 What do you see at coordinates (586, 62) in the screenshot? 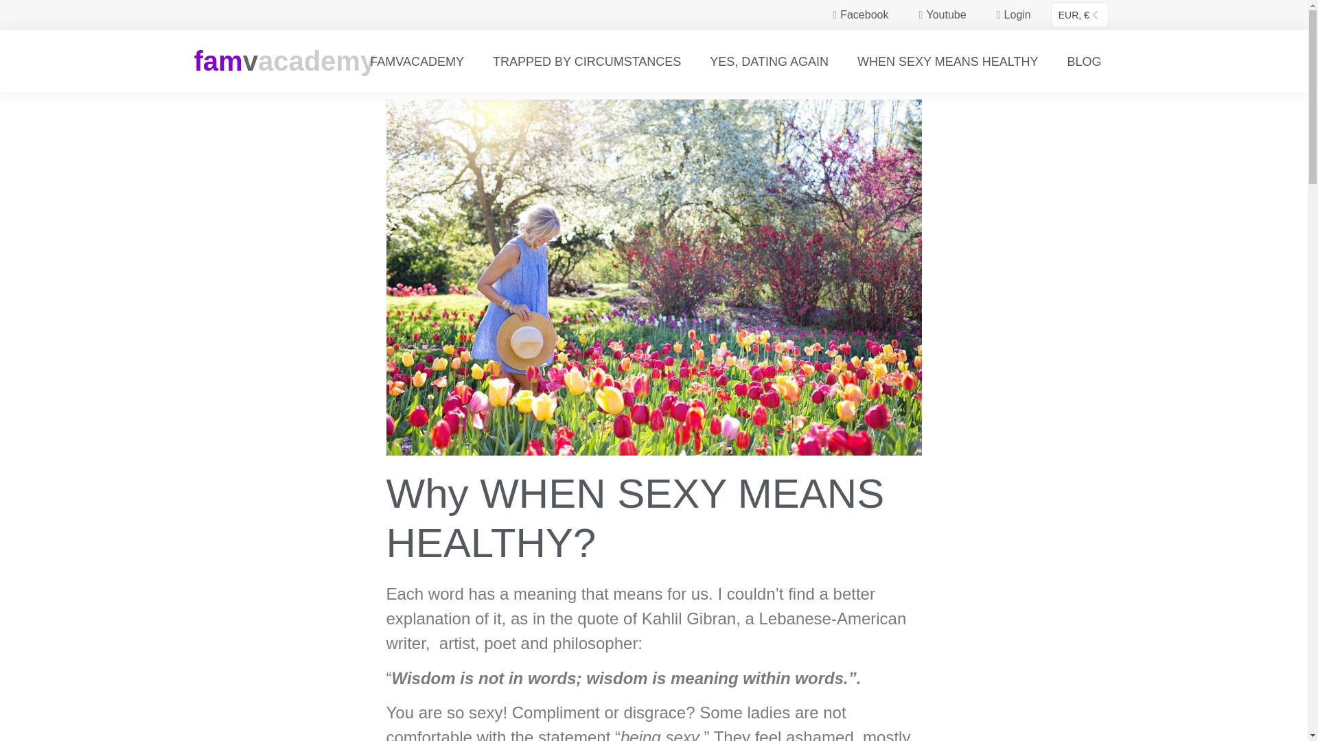
I see `TRAPPED BY CIRCUMSTANCES` at bounding box center [586, 62].